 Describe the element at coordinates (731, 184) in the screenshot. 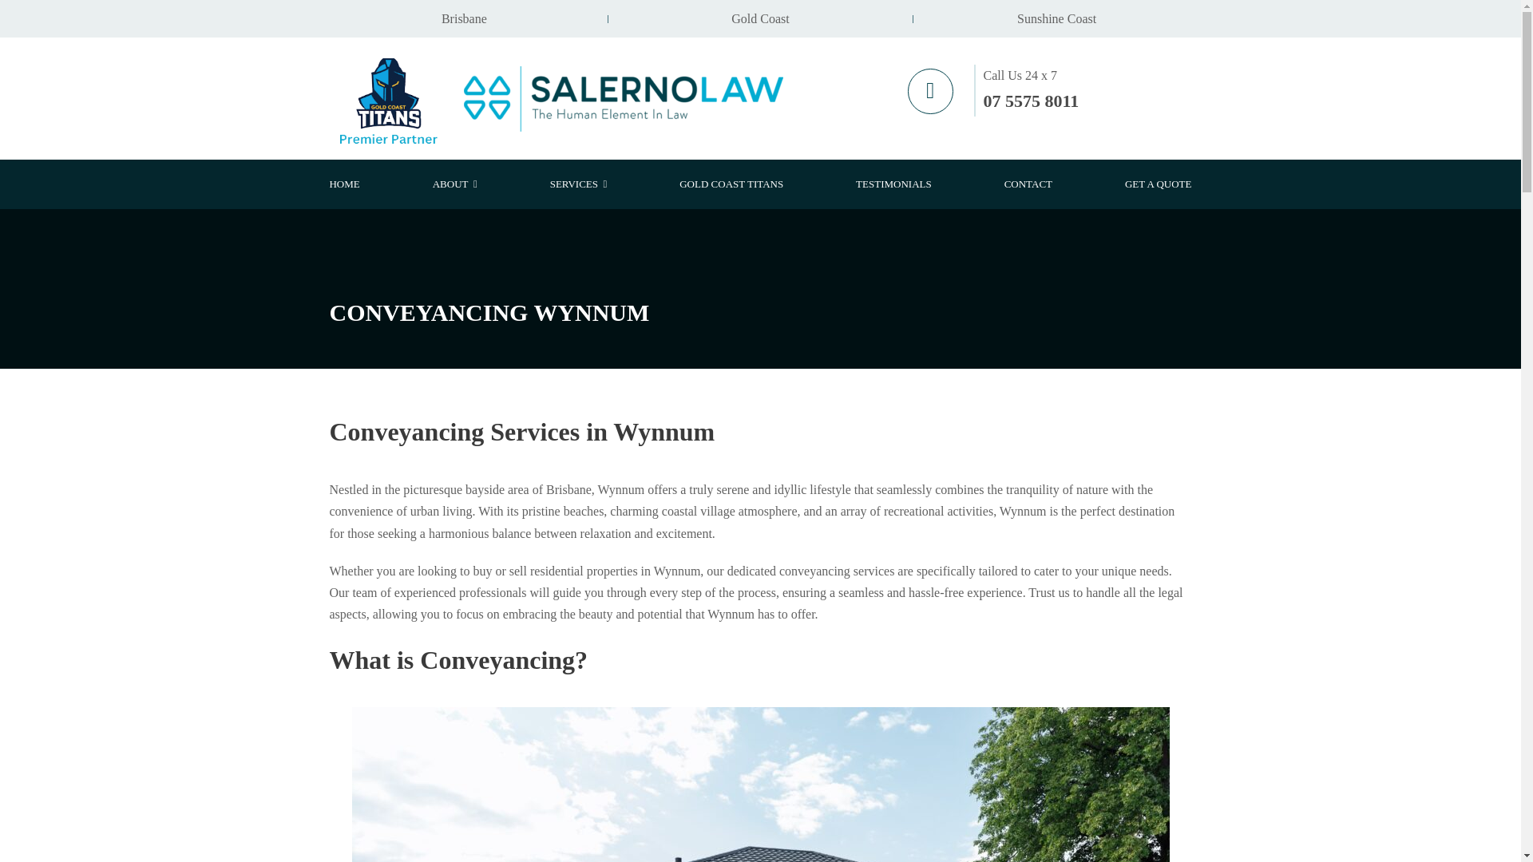

I see `GOLD COAST TITANS` at that location.